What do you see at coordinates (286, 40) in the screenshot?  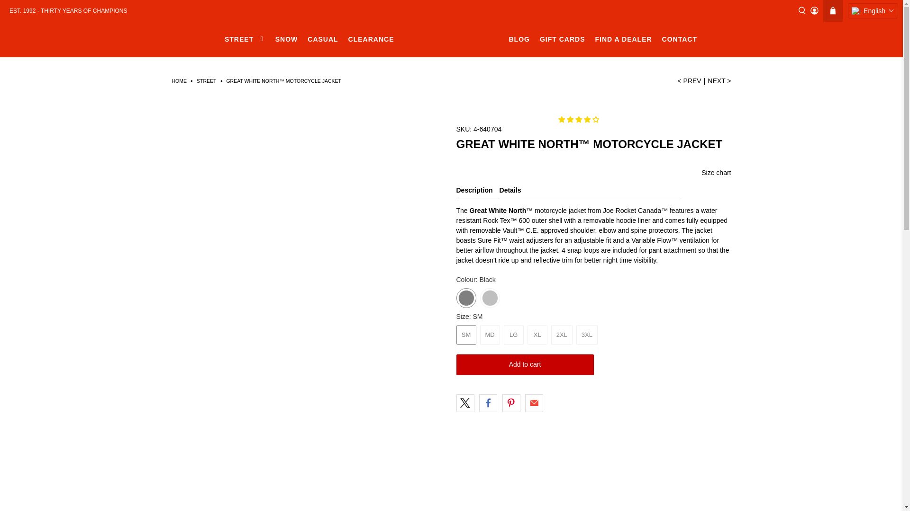 I see `SNOW` at bounding box center [286, 40].